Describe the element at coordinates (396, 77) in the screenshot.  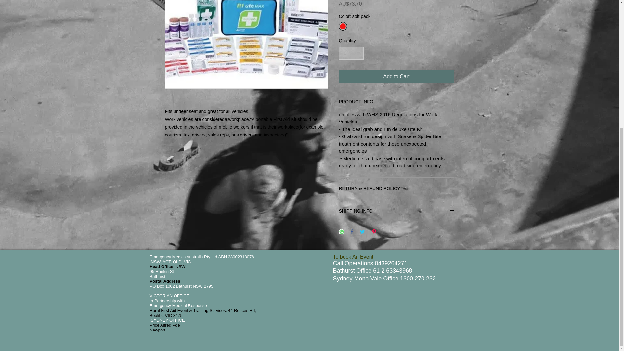
I see `Add to Cart` at that location.